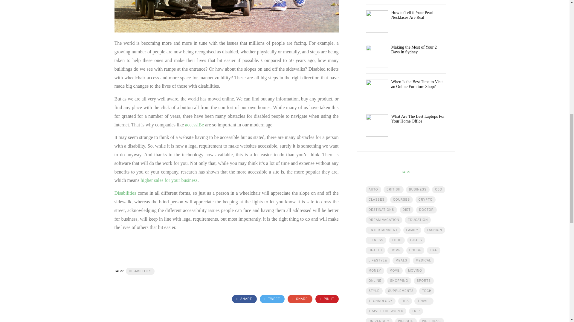  I want to click on SHARE, so click(300, 299).